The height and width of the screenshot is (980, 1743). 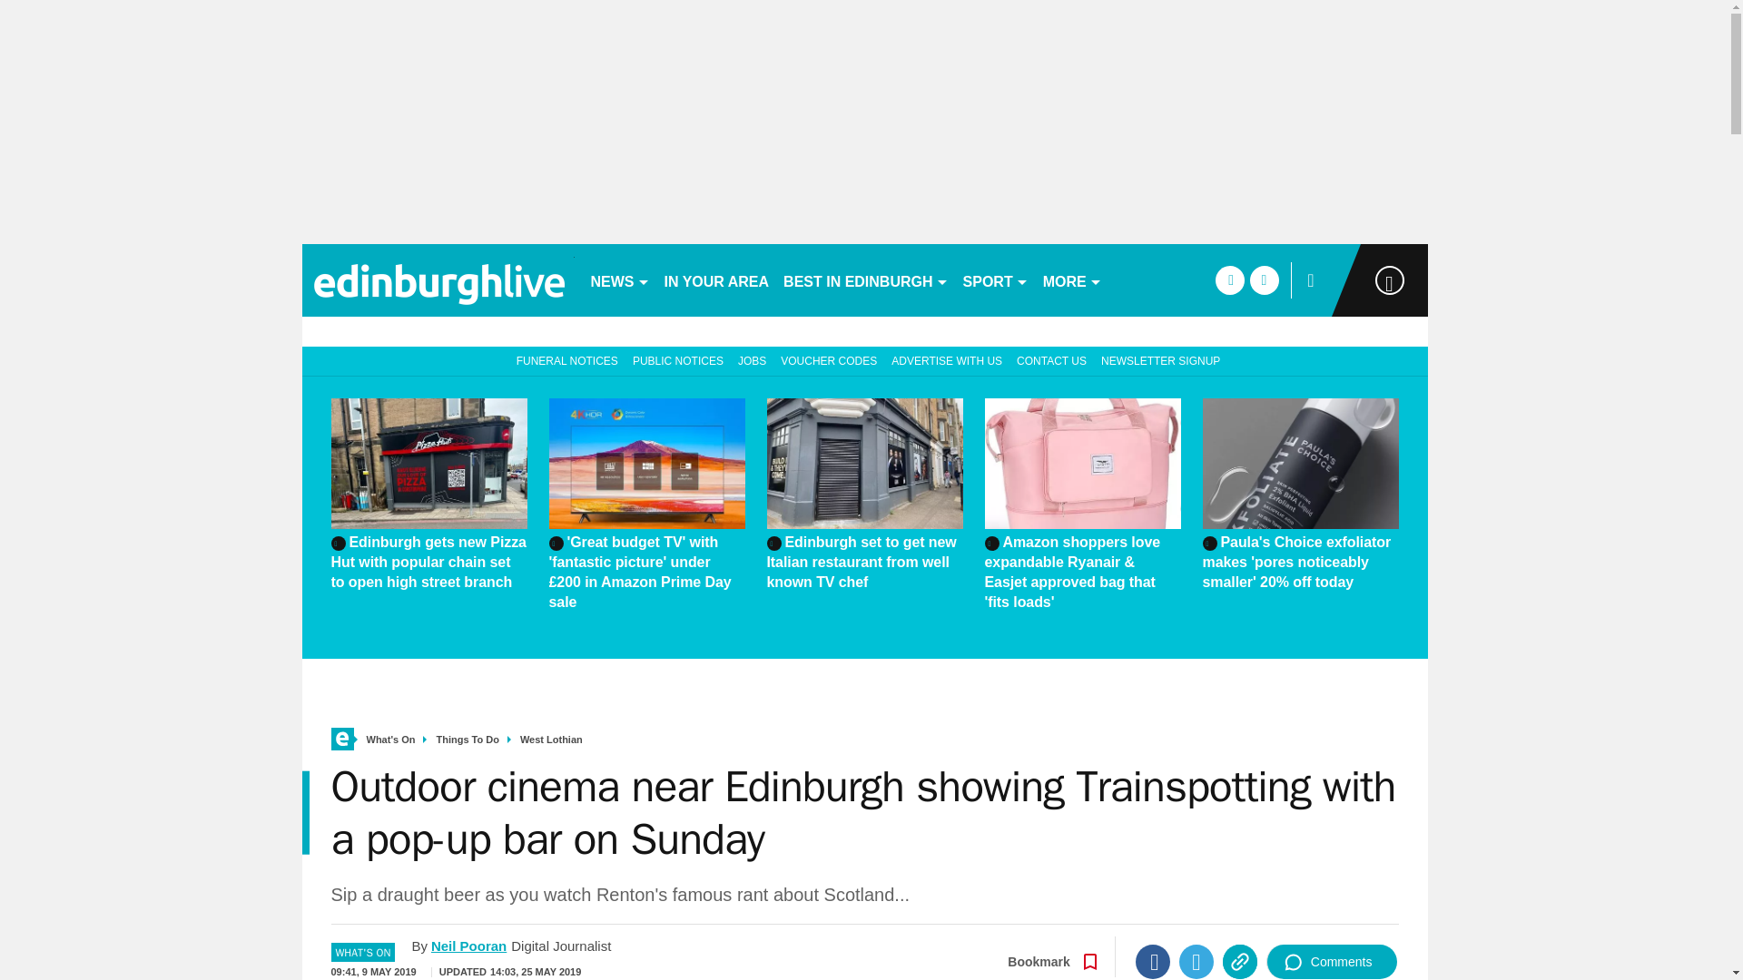 What do you see at coordinates (717, 279) in the screenshot?
I see `IN YOUR AREA` at bounding box center [717, 279].